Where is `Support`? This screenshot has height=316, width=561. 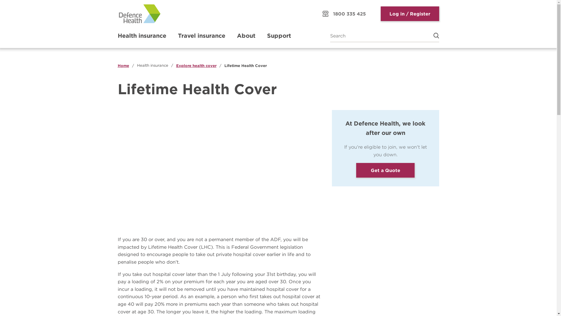 Support is located at coordinates (279, 36).